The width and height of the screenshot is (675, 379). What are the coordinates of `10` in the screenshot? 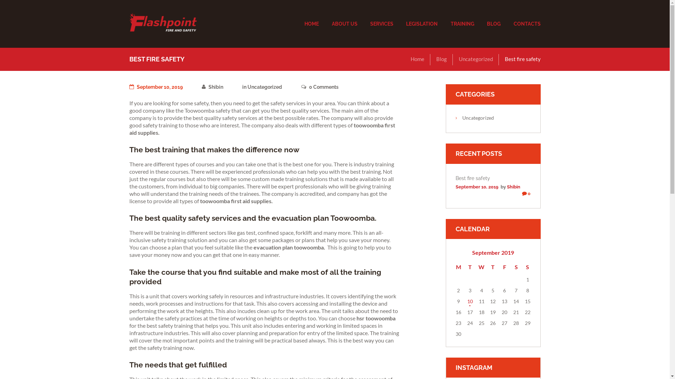 It's located at (470, 301).